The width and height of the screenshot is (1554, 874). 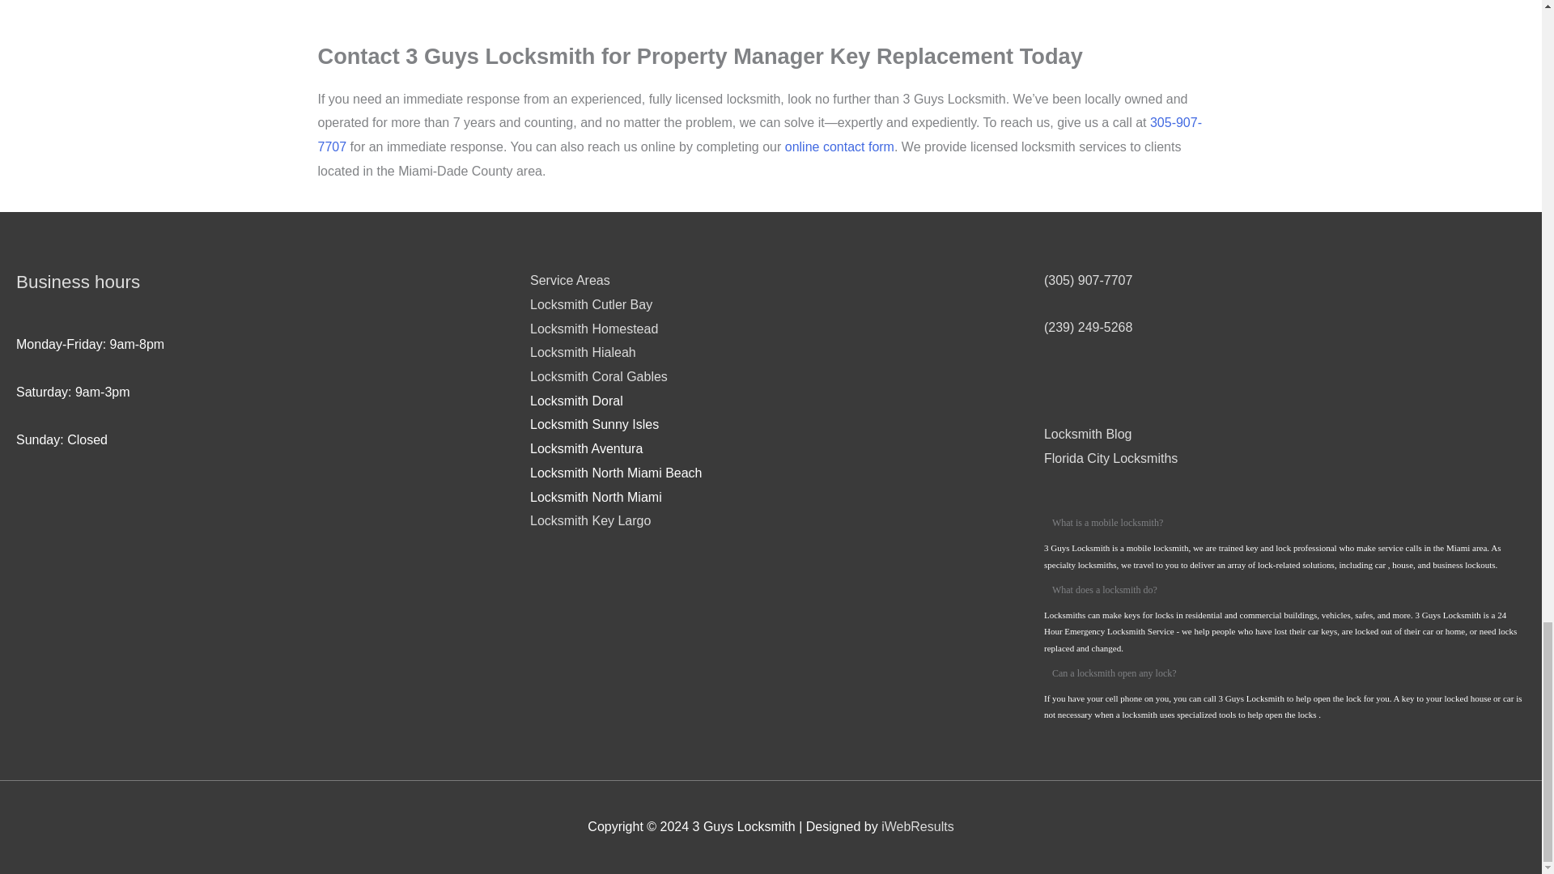 I want to click on Locksmith Blog, so click(x=1088, y=434).